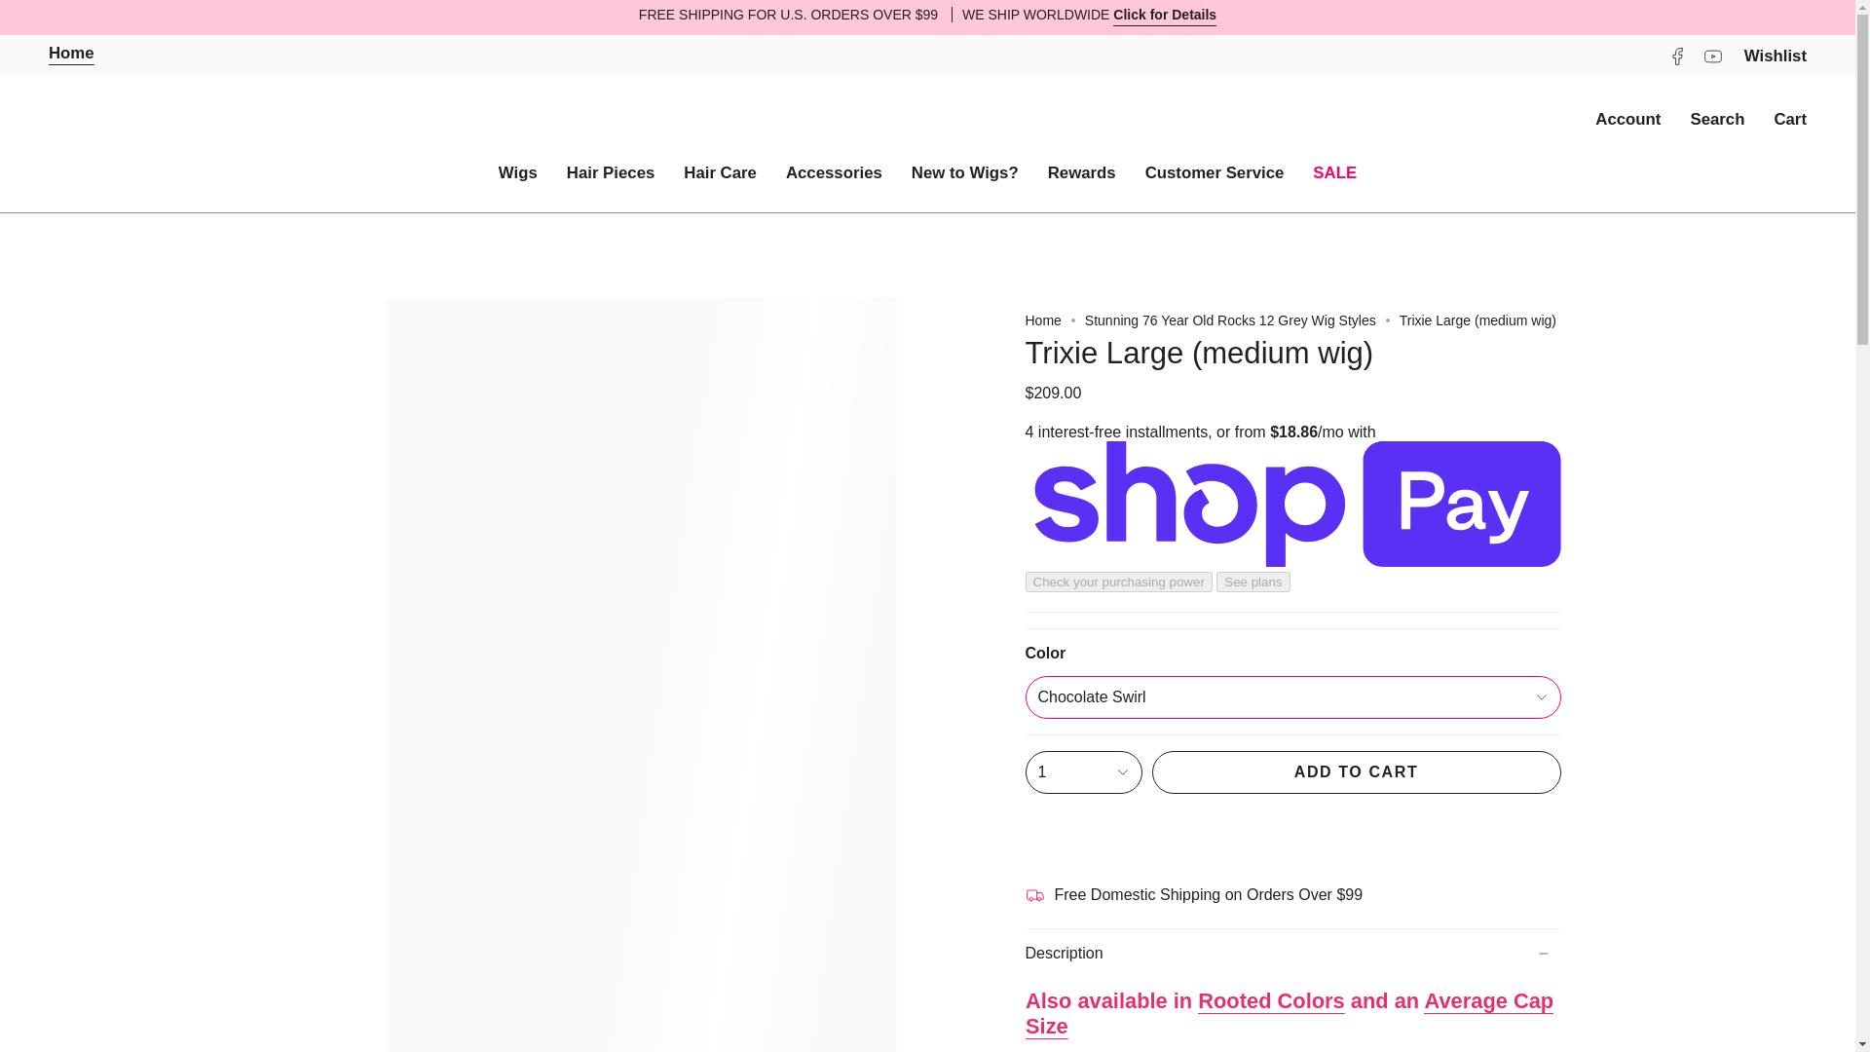 This screenshot has height=1052, width=1870. What do you see at coordinates (1712, 55) in the screenshot?
I see `Godiva's Secret on YouTube` at bounding box center [1712, 55].